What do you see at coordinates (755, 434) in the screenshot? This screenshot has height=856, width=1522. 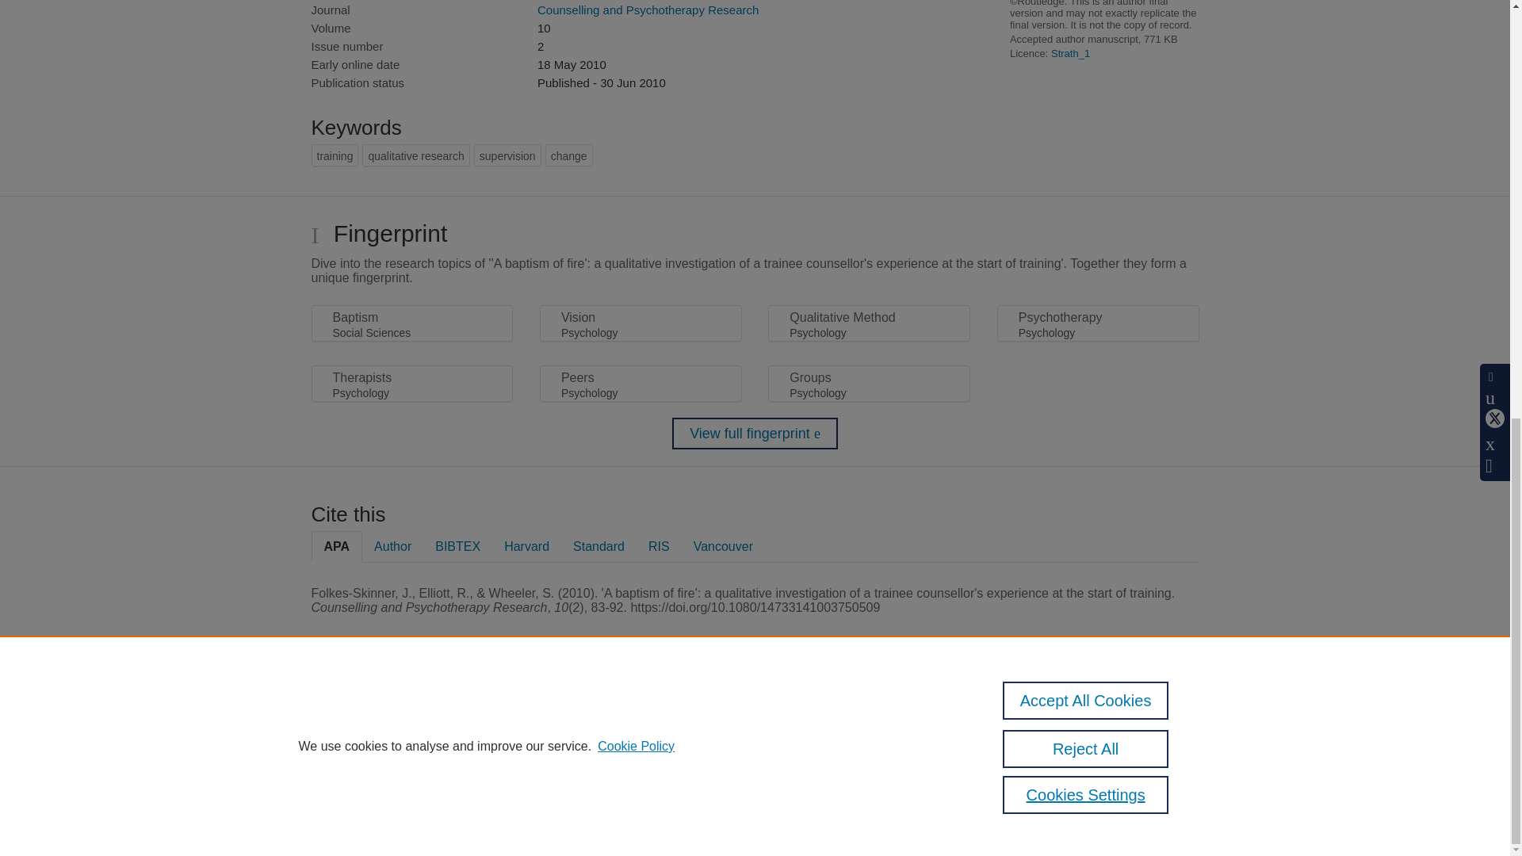 I see `View full fingerprint` at bounding box center [755, 434].